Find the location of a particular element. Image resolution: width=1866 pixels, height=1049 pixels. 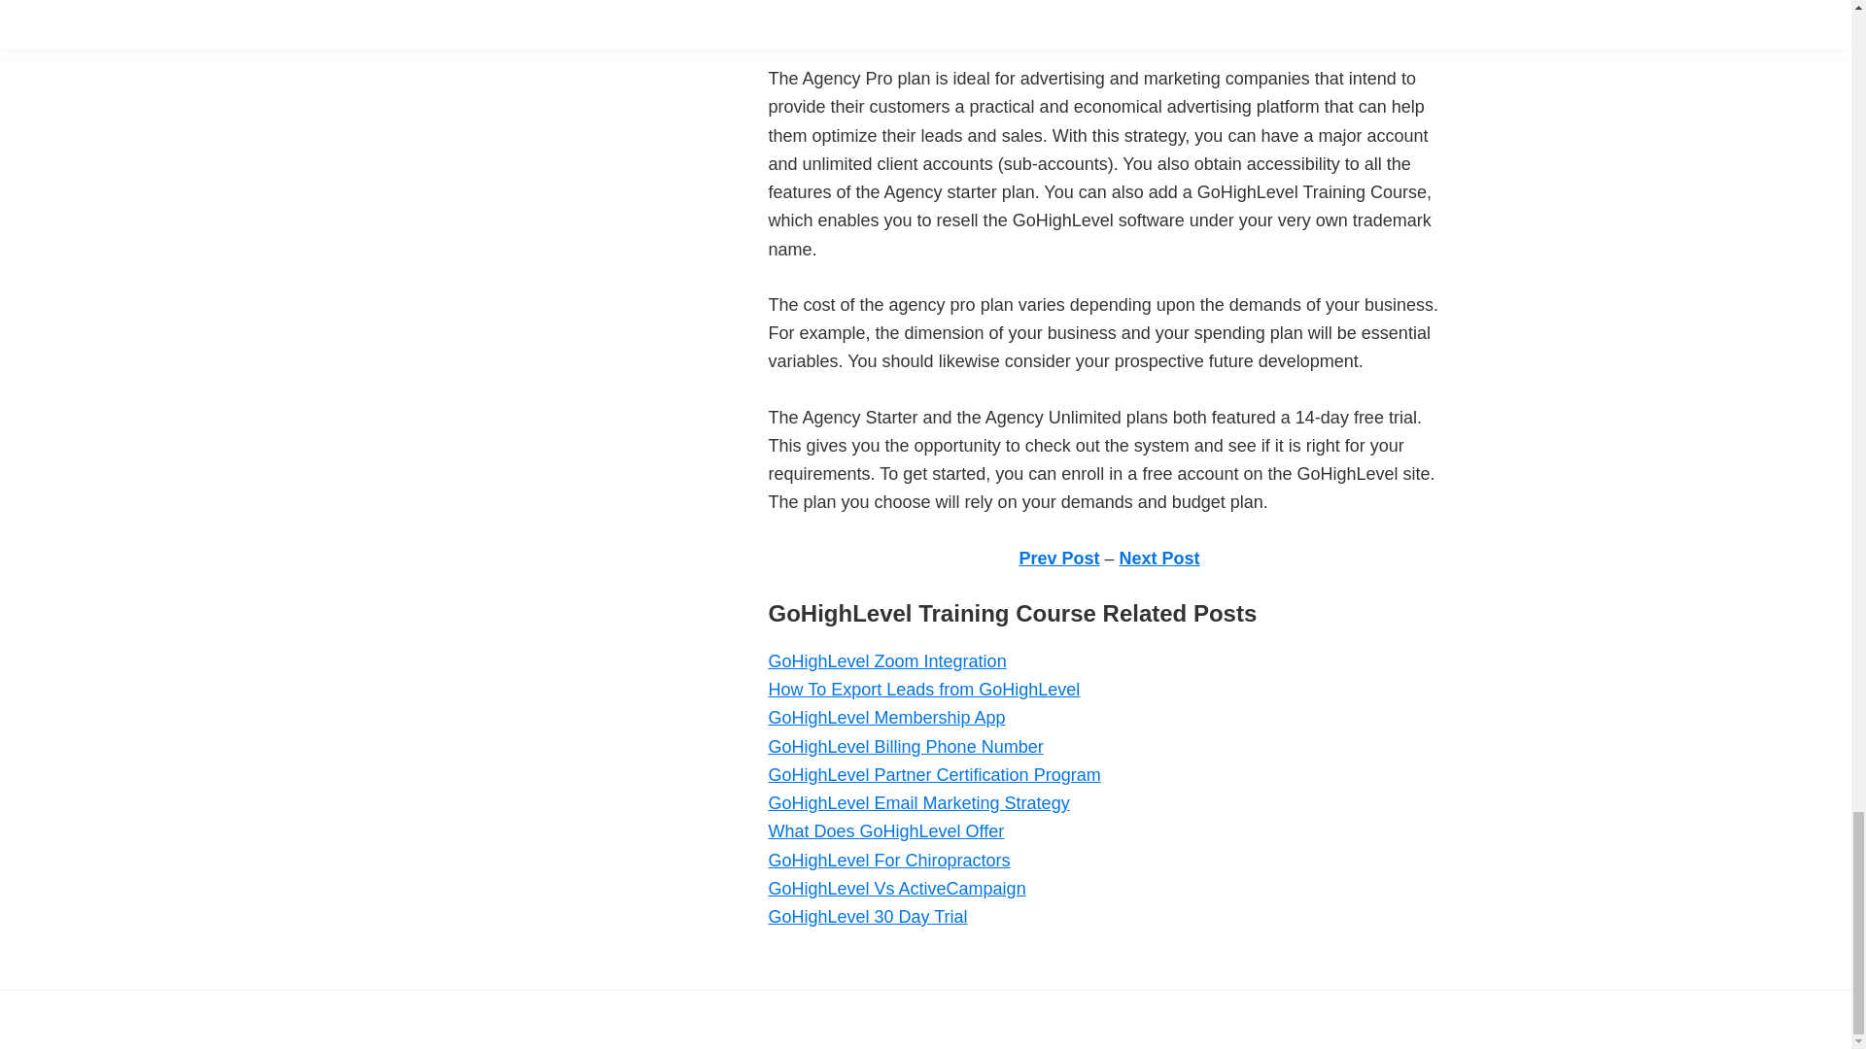

GoHighLevel Email Marketing Strategy is located at coordinates (917, 802).